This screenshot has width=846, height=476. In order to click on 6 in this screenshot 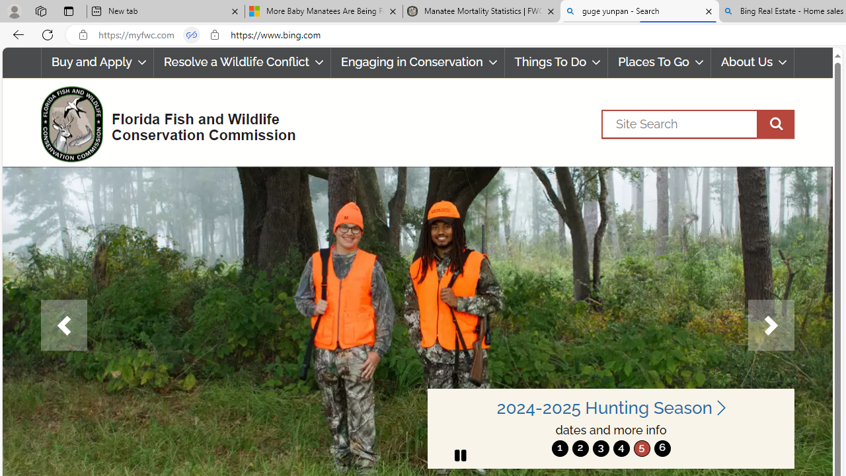, I will do `click(662, 448)`.